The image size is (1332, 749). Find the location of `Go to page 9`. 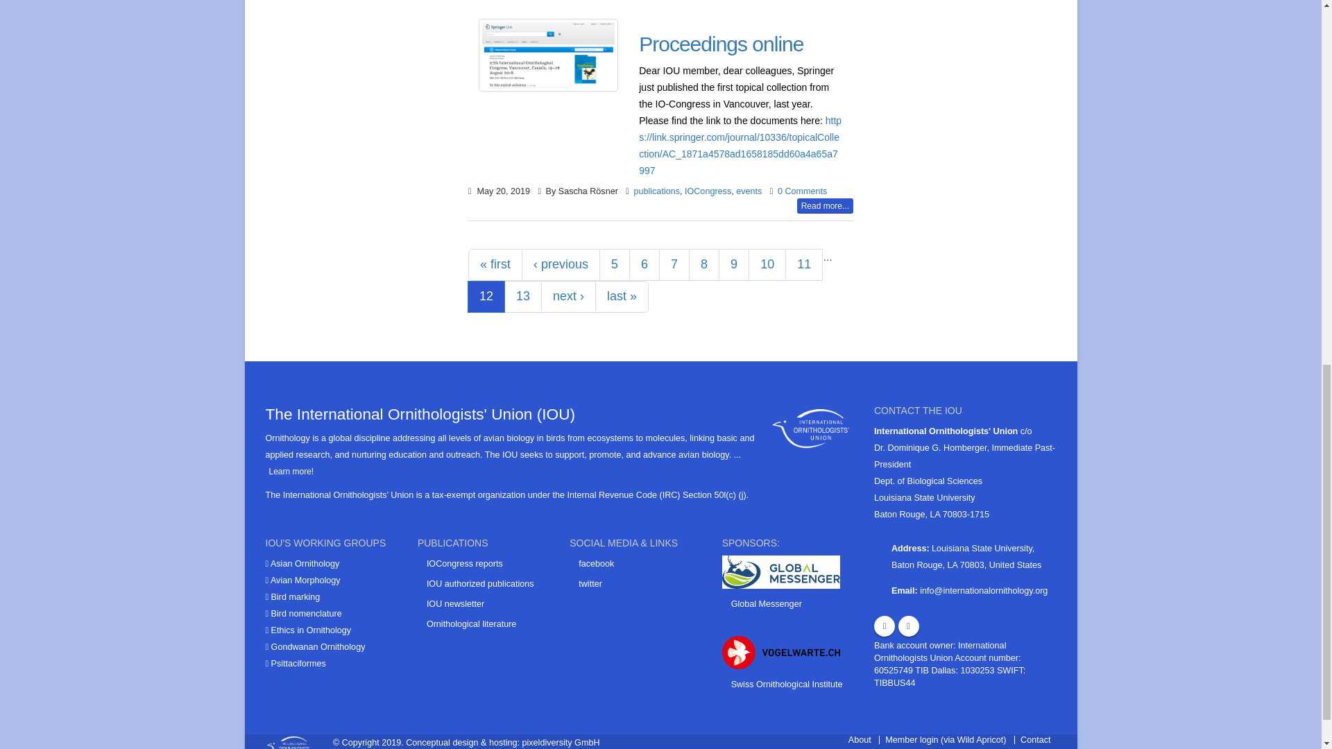

Go to page 9 is located at coordinates (734, 265).